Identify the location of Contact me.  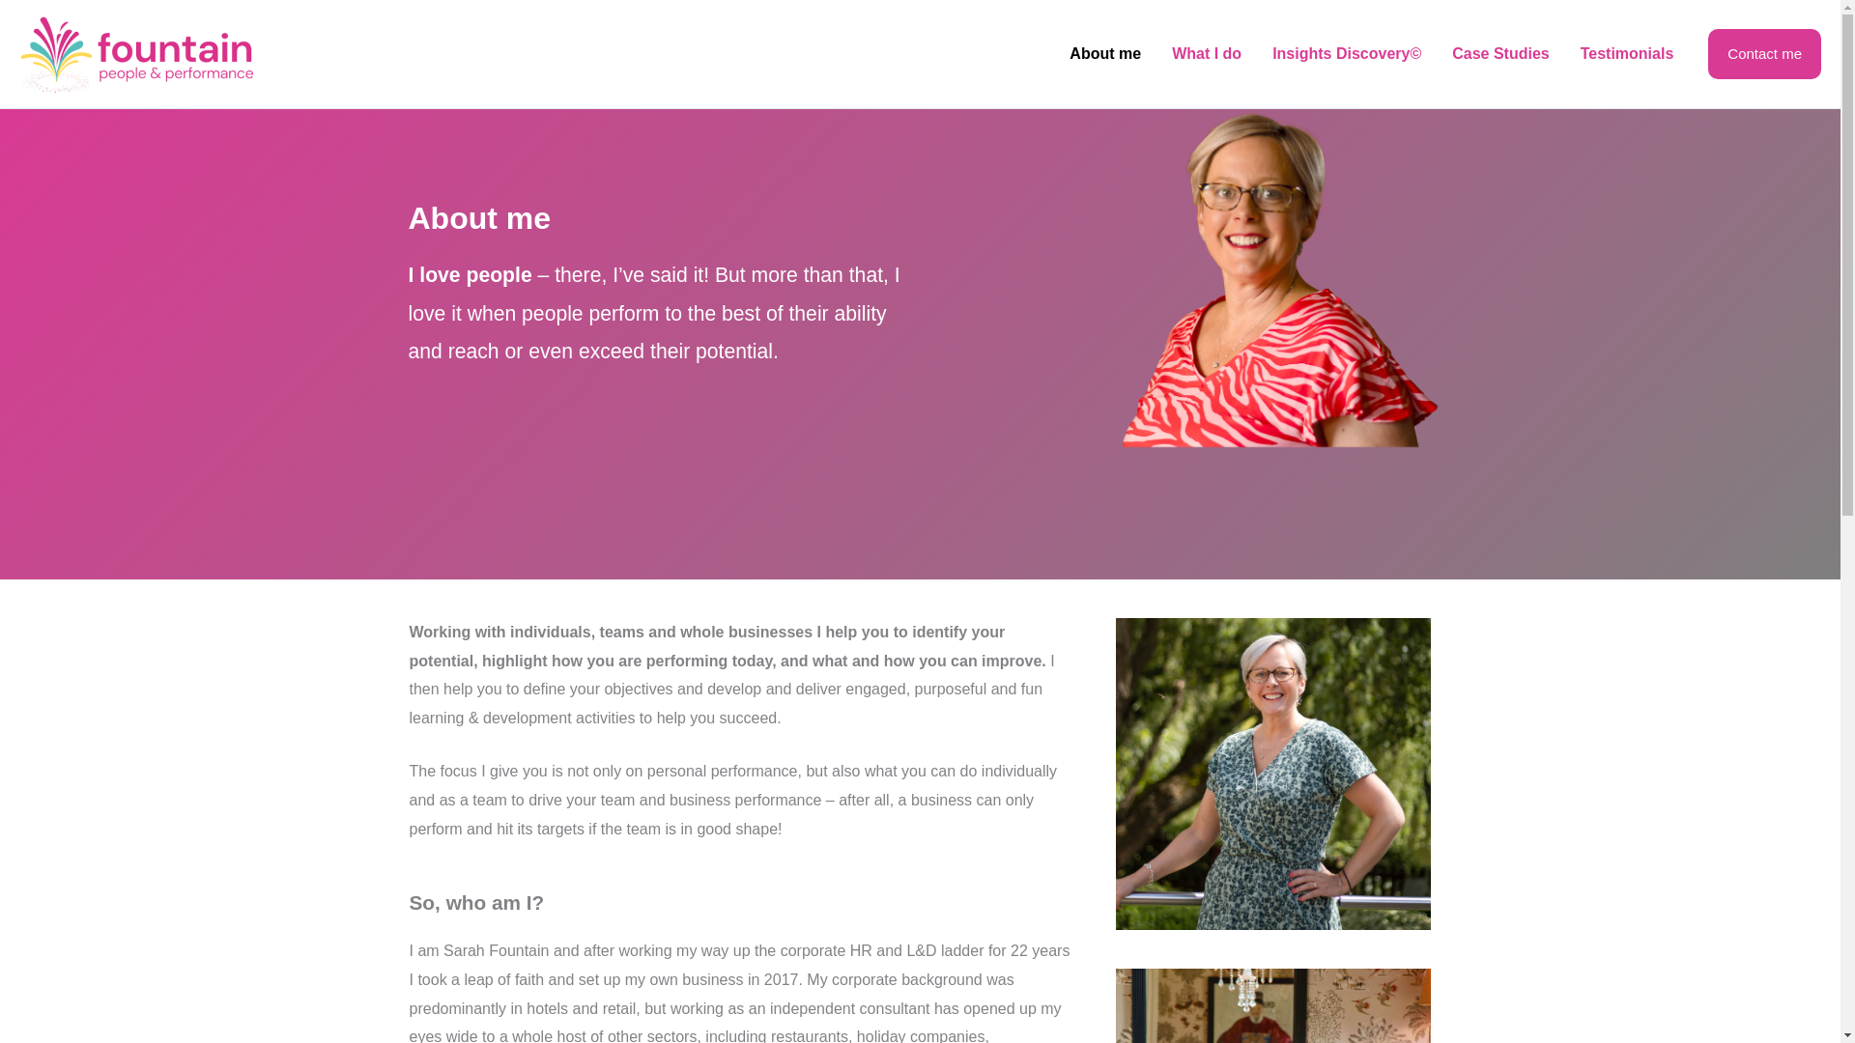
(1764, 54).